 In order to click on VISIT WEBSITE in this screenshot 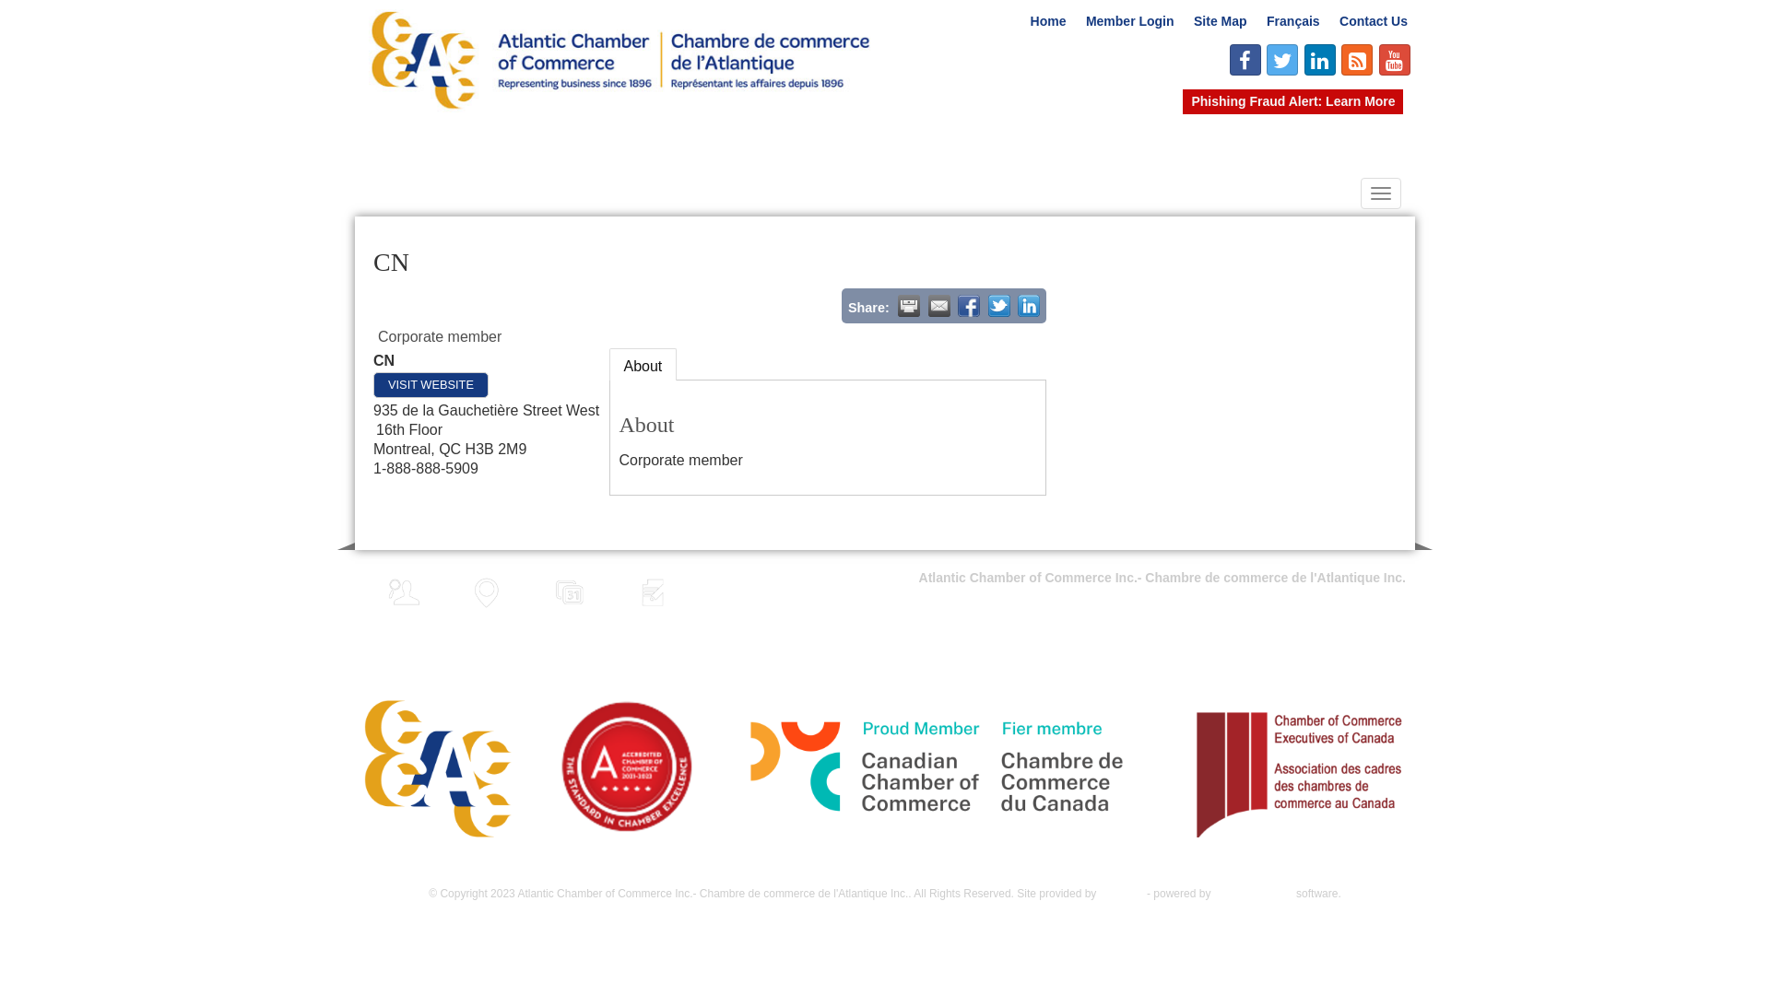, I will do `click(431, 385)`.